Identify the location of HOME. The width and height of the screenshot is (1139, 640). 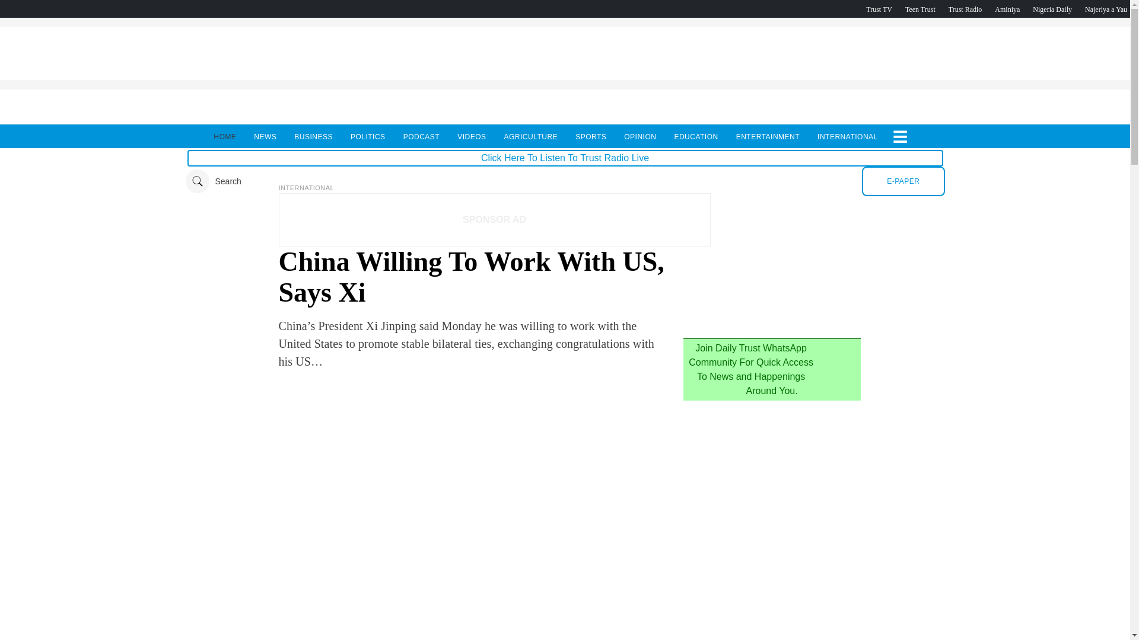
(225, 136).